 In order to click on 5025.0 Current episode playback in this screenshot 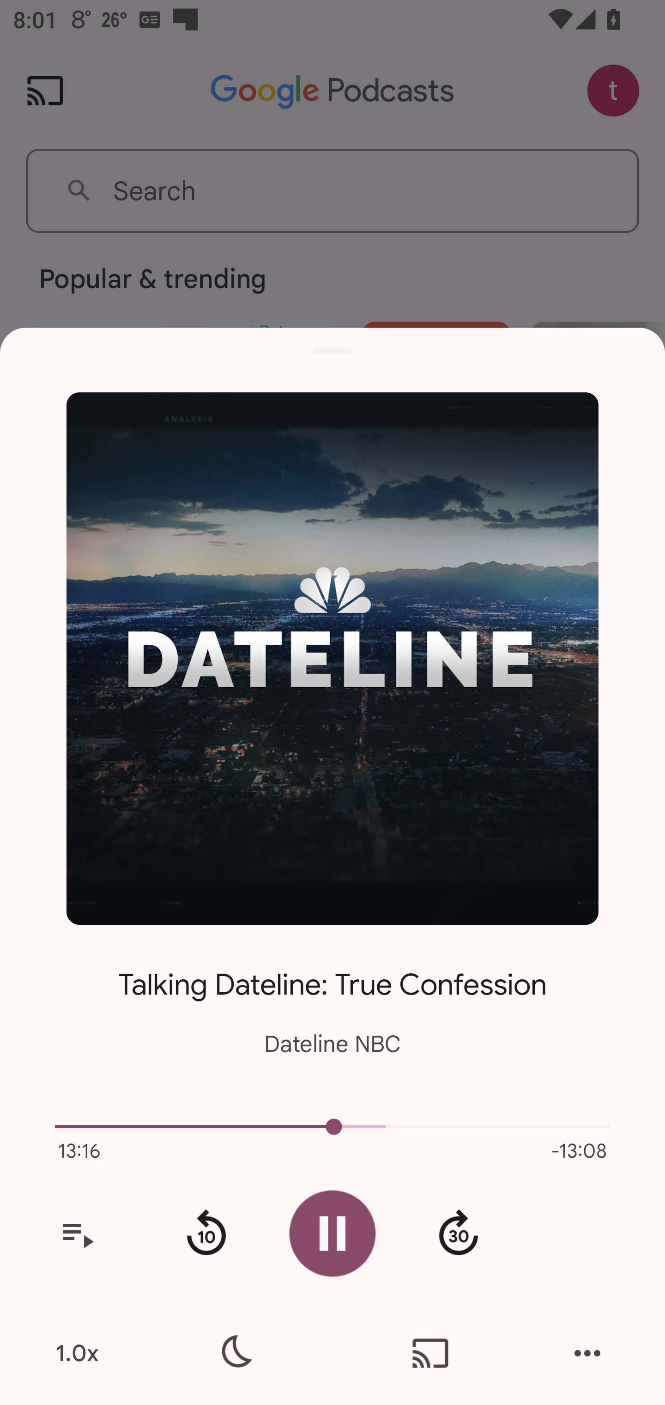, I will do `click(332, 1127)`.